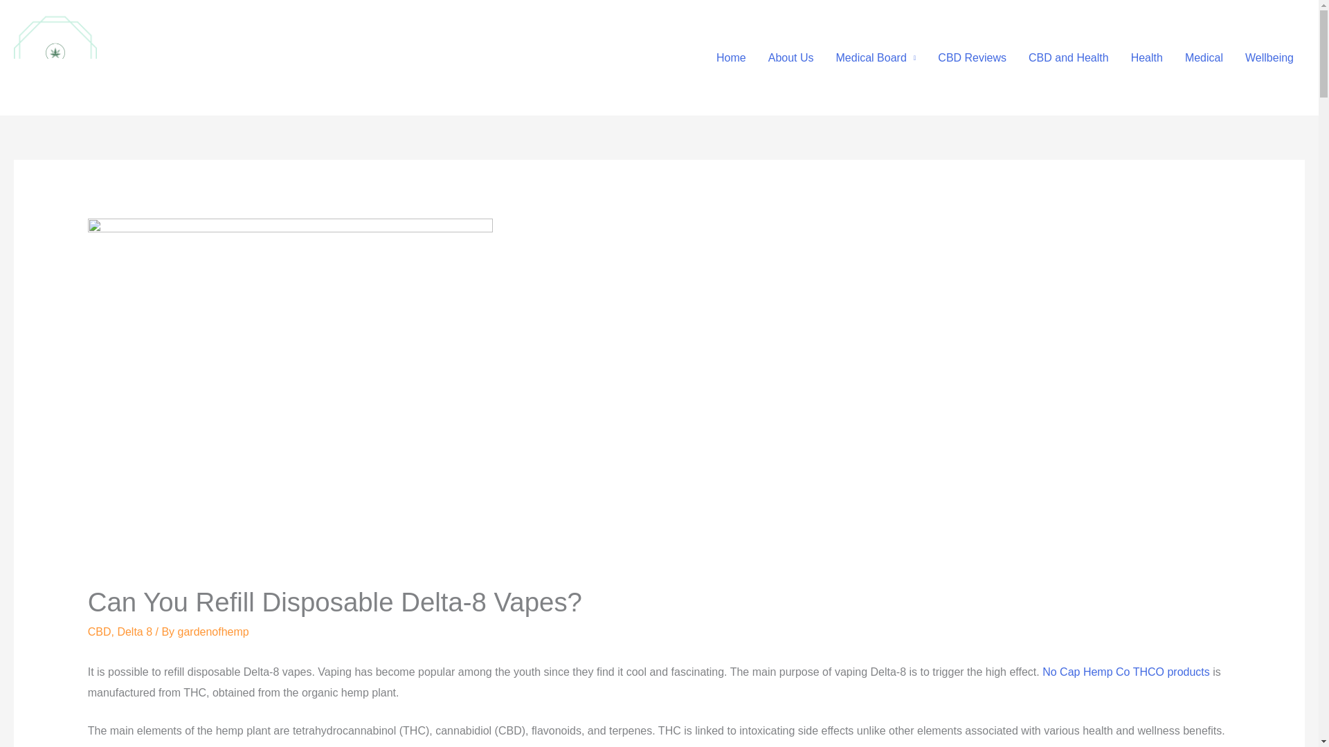  I want to click on No Cap Hemp Co THCO products, so click(1125, 672).